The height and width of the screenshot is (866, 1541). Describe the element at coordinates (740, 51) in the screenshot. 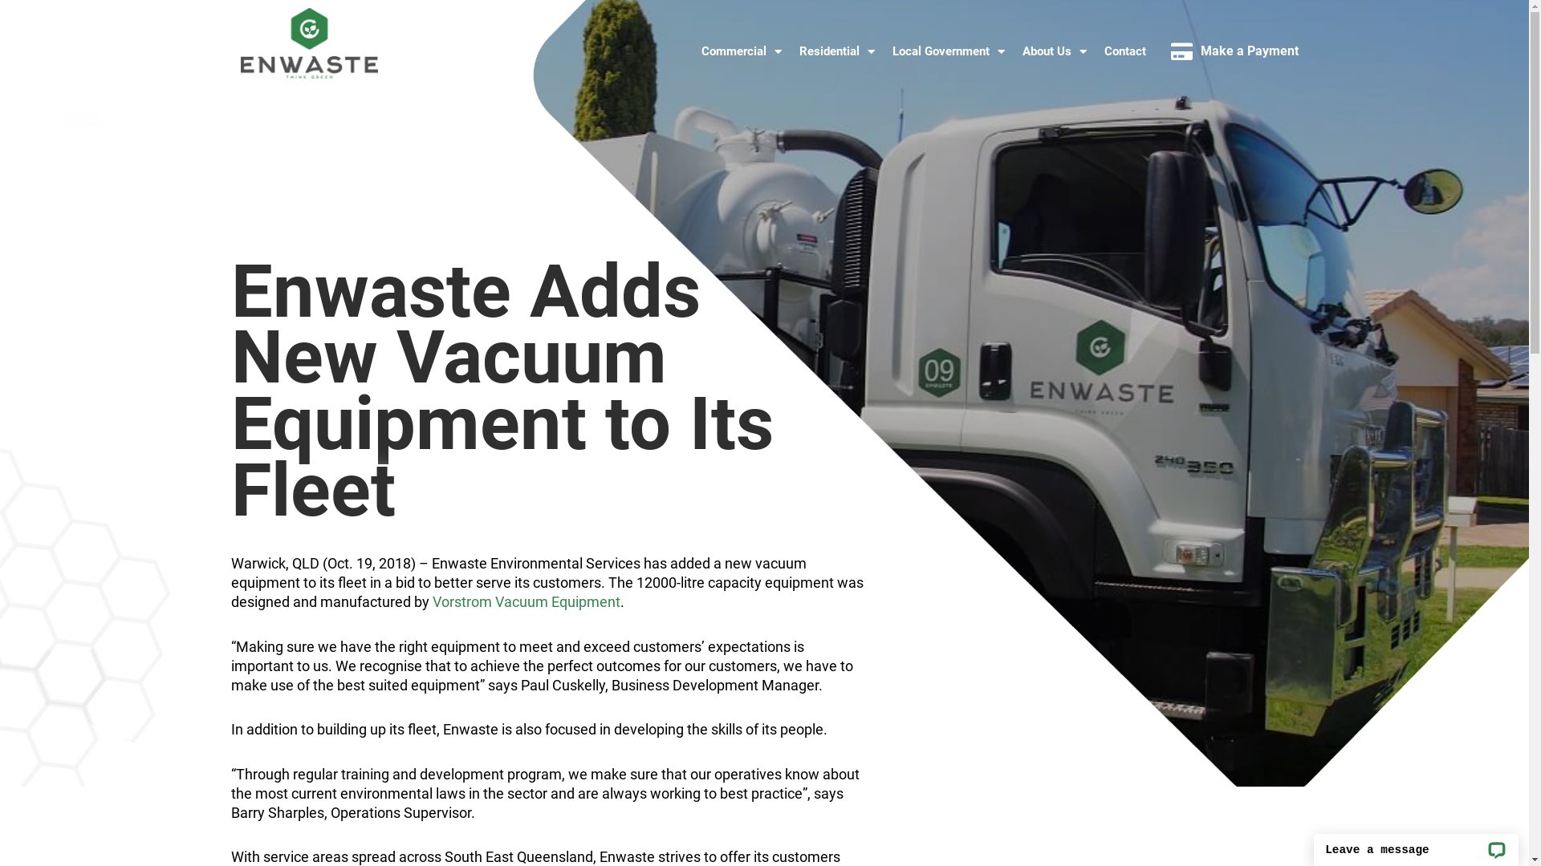

I see `Commercial` at that location.